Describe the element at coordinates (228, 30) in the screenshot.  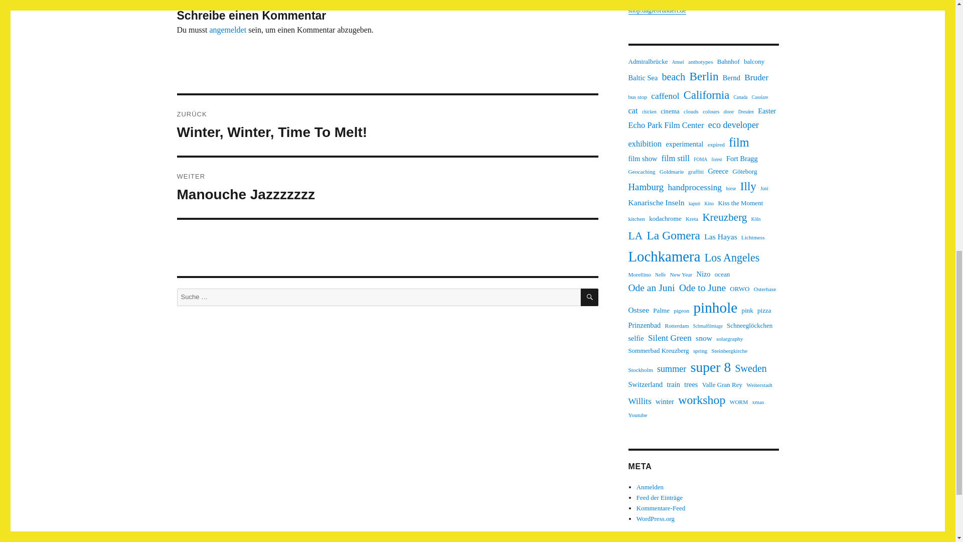
I see `angemeldet` at that location.